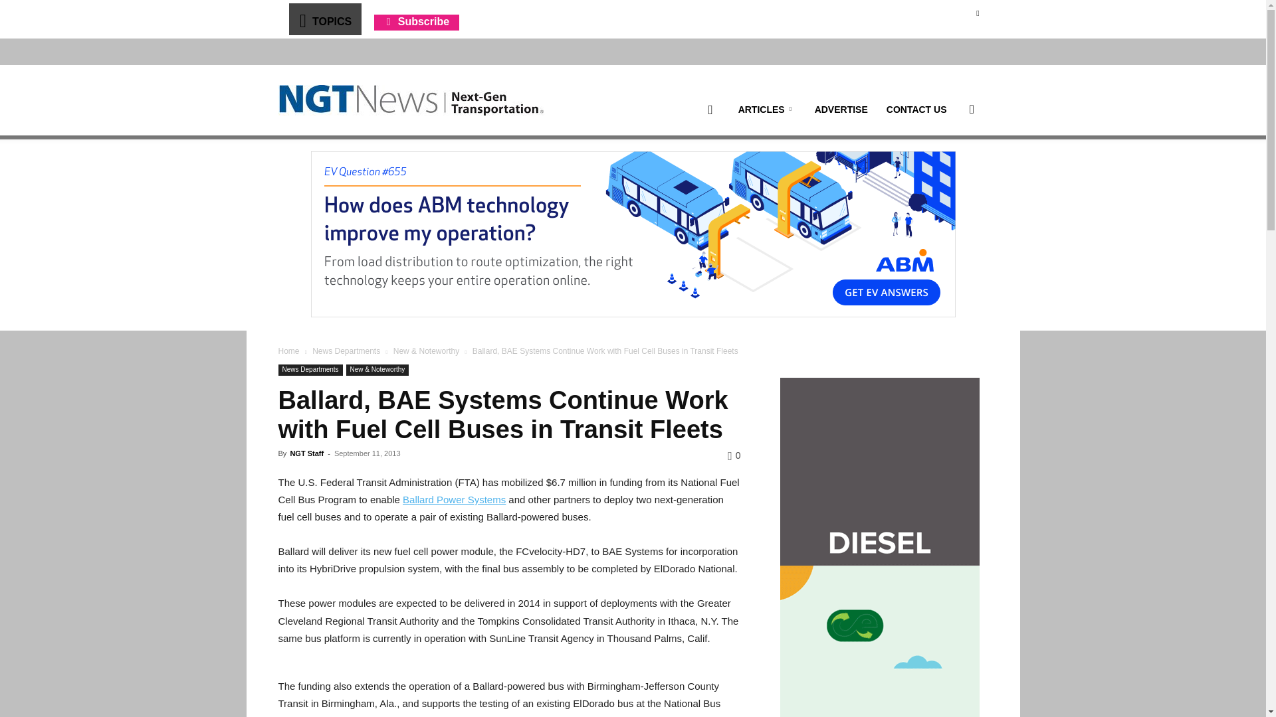  What do you see at coordinates (411, 100) in the screenshot?
I see `Alternative Fuel News, CNG News` at bounding box center [411, 100].